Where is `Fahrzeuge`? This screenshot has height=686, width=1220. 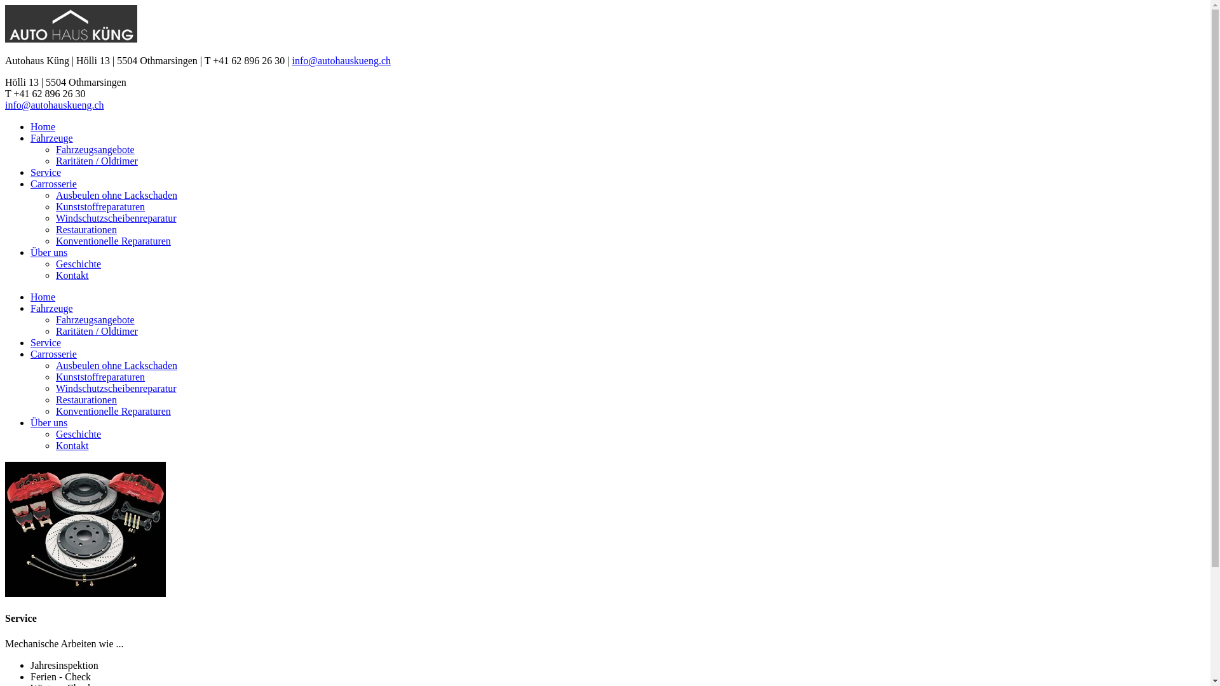 Fahrzeuge is located at coordinates (52, 309).